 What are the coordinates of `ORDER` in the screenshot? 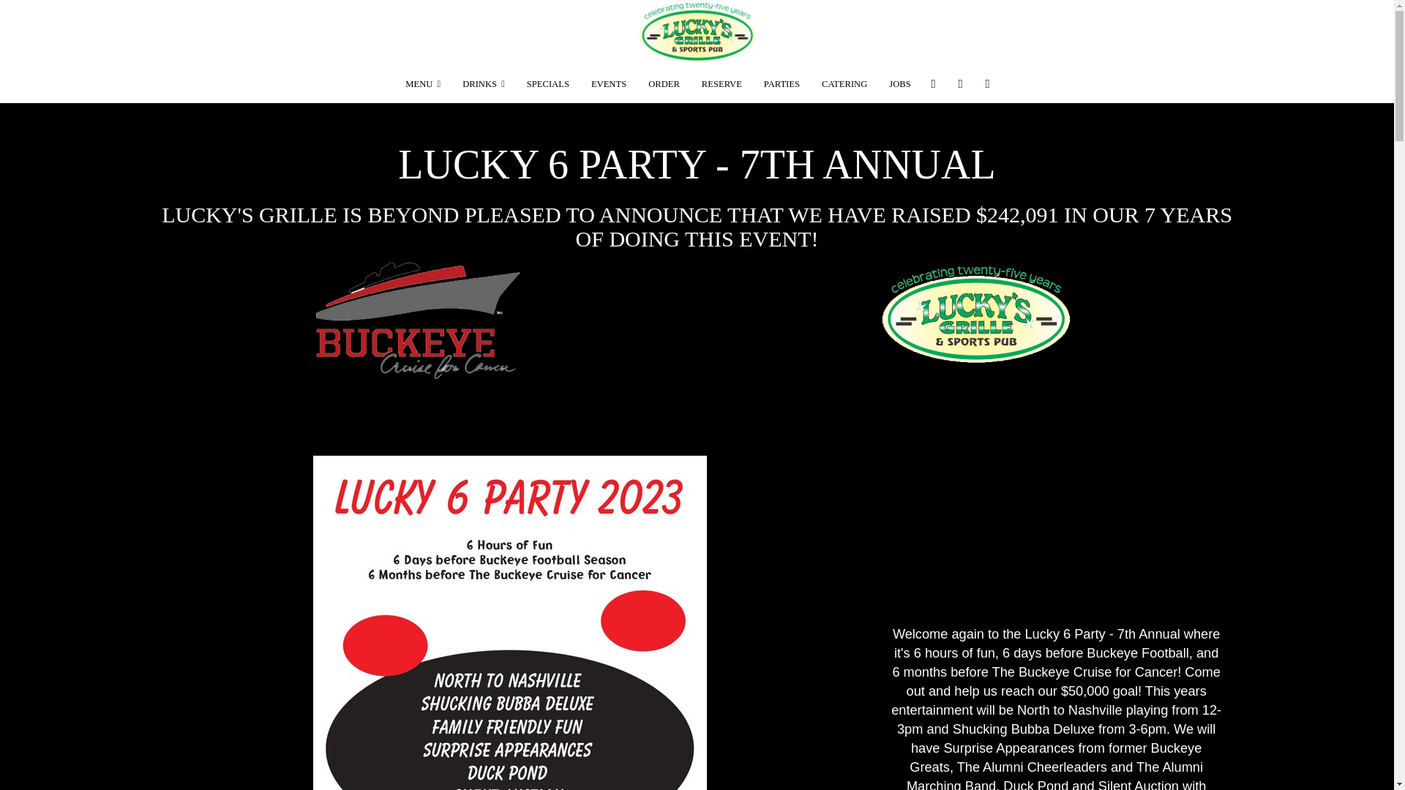 It's located at (664, 83).